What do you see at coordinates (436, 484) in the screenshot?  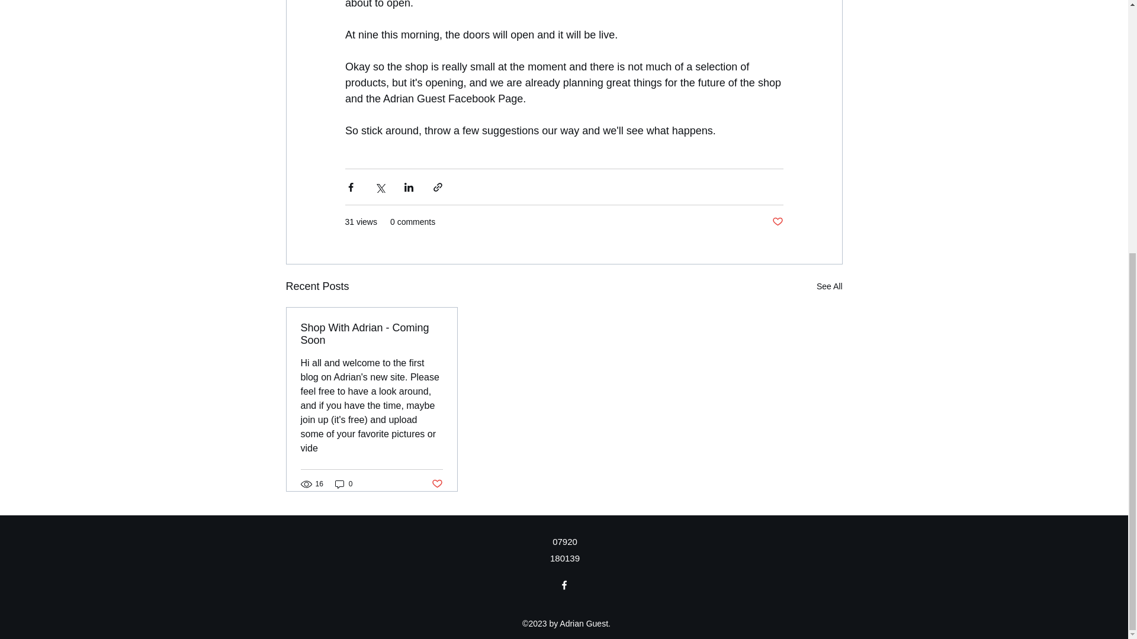 I see `Post not marked as liked` at bounding box center [436, 484].